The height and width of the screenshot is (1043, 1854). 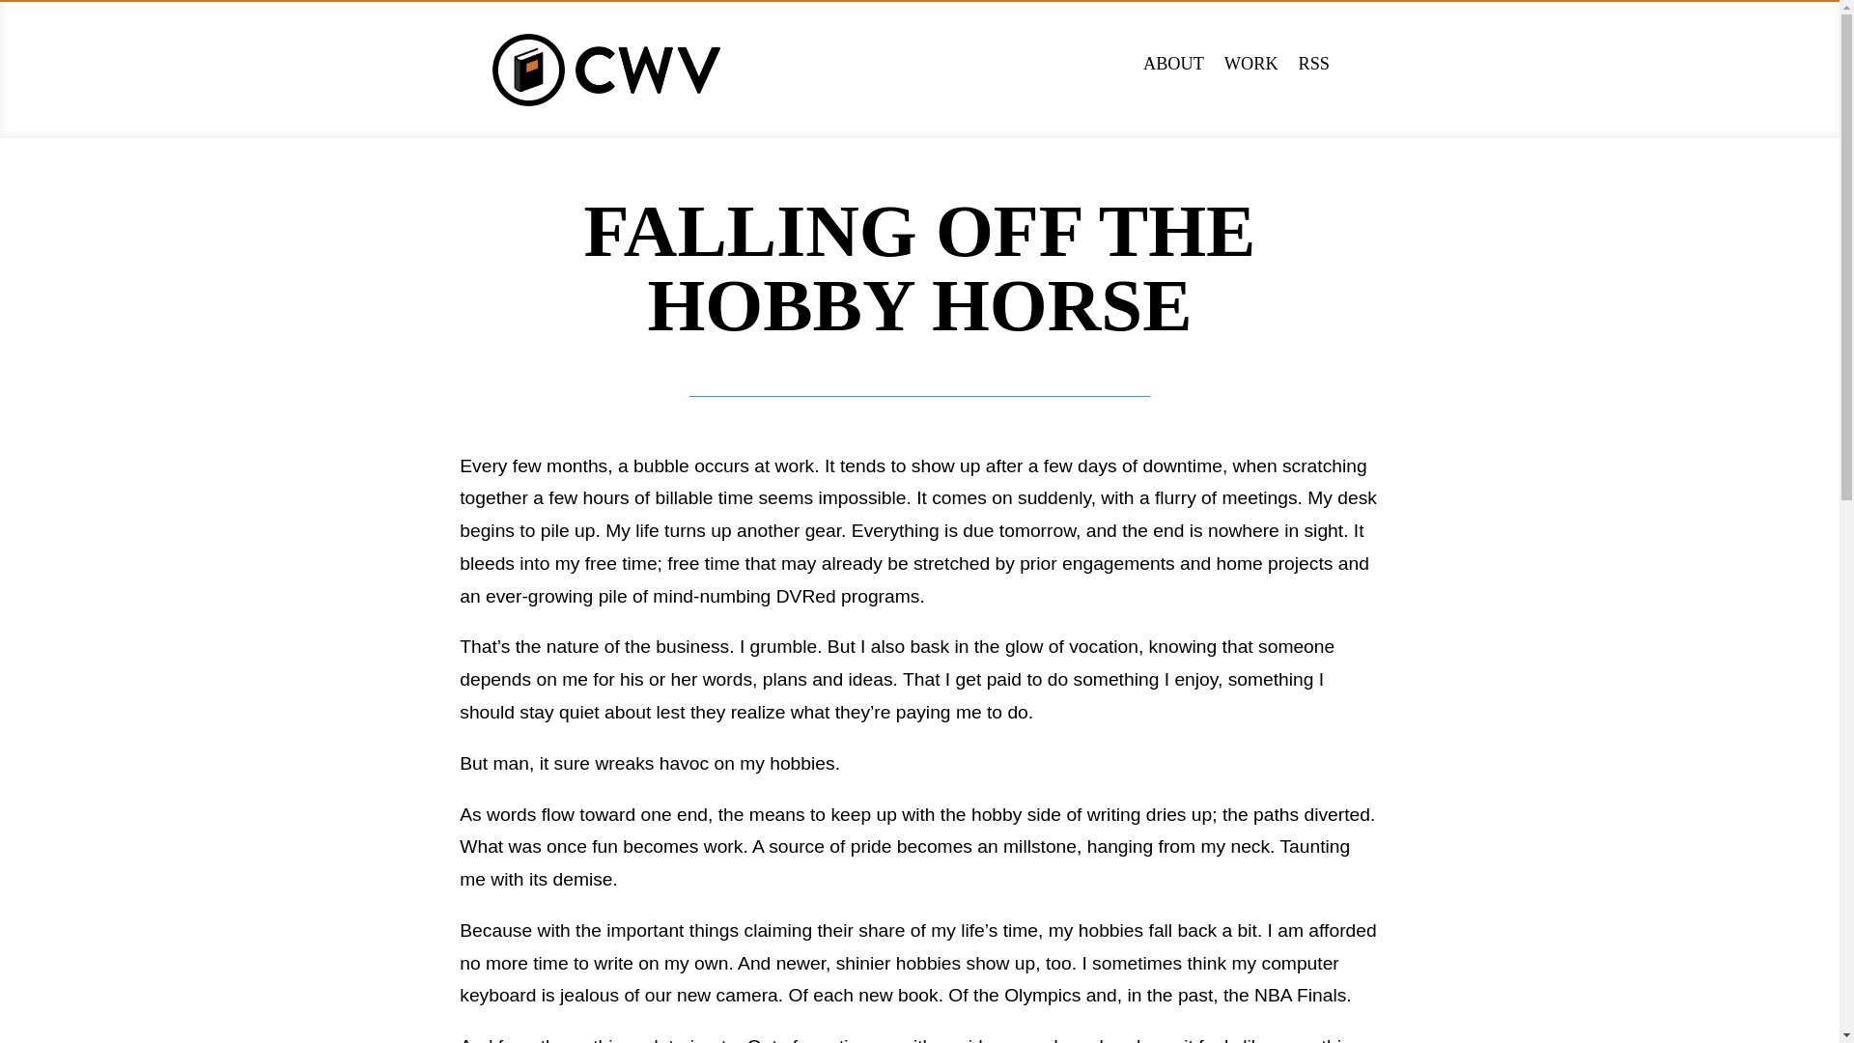 What do you see at coordinates (1173, 64) in the screenshot?
I see `ABOUT` at bounding box center [1173, 64].